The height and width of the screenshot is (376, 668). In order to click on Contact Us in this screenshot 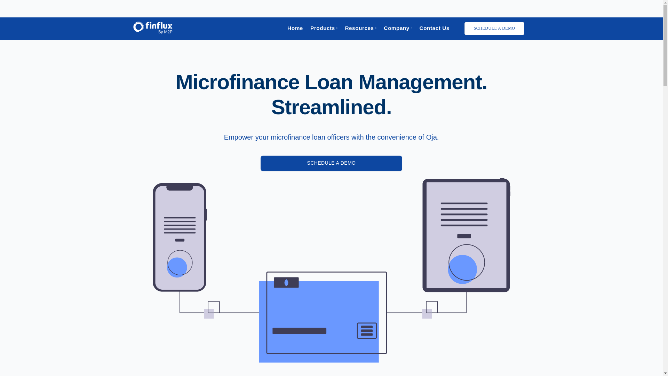, I will do `click(434, 28)`.